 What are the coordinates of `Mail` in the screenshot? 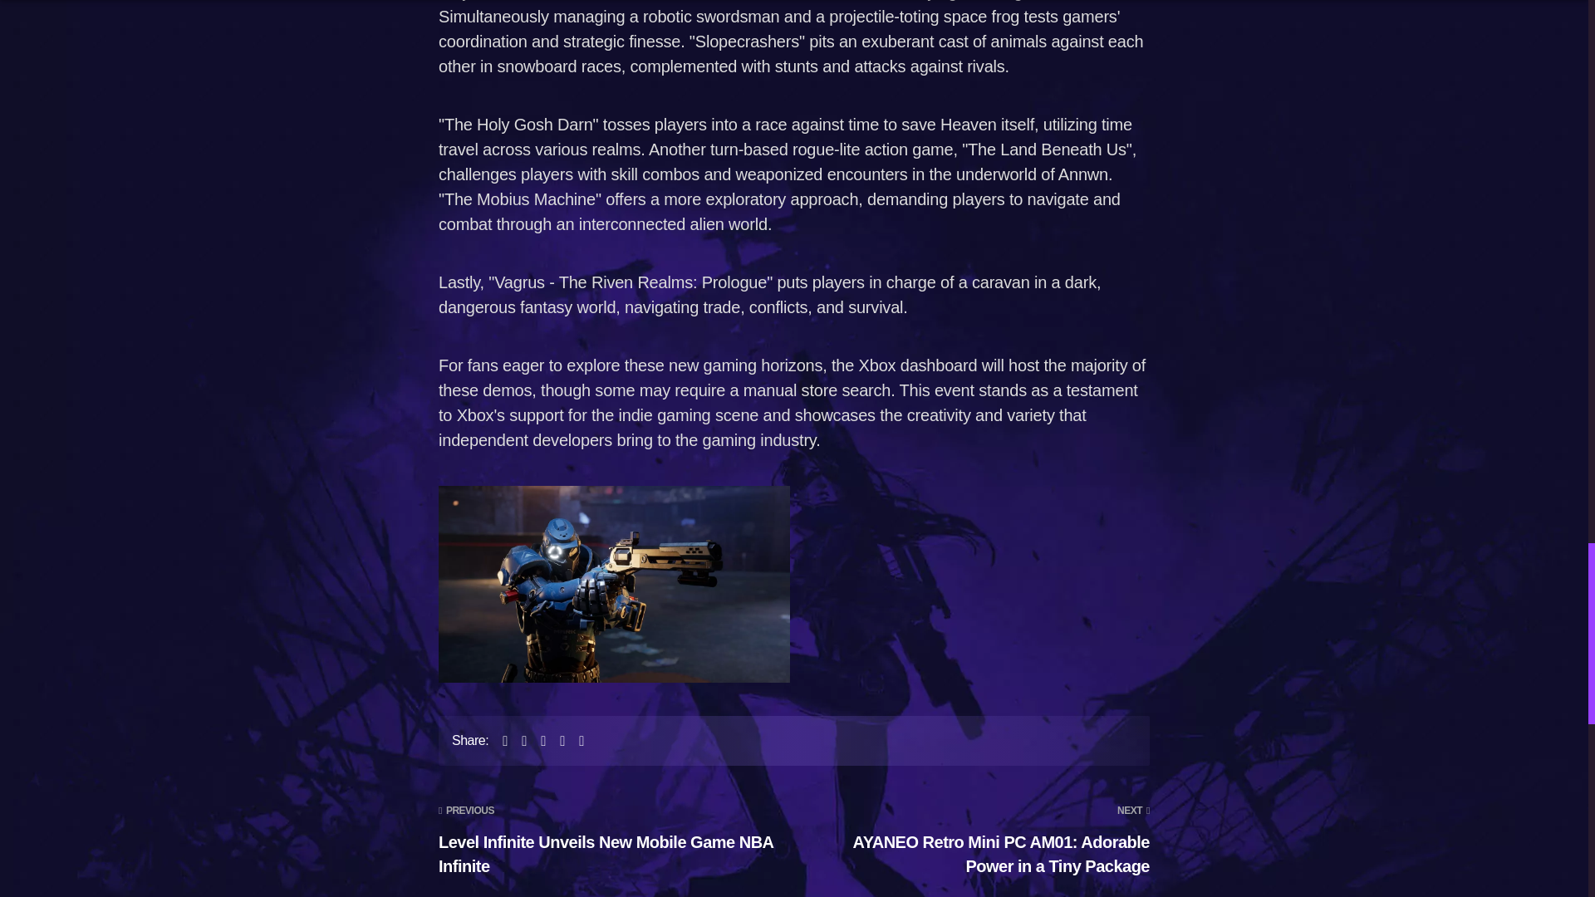 It's located at (590, 741).